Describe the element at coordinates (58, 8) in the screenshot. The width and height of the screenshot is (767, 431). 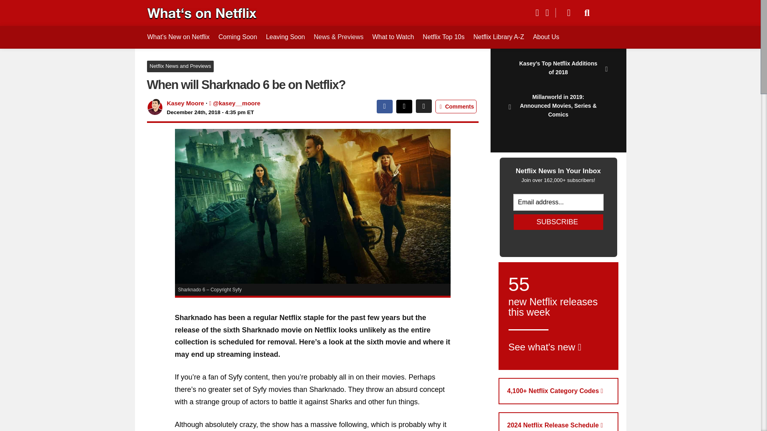
I see `Take Action Now!` at that location.